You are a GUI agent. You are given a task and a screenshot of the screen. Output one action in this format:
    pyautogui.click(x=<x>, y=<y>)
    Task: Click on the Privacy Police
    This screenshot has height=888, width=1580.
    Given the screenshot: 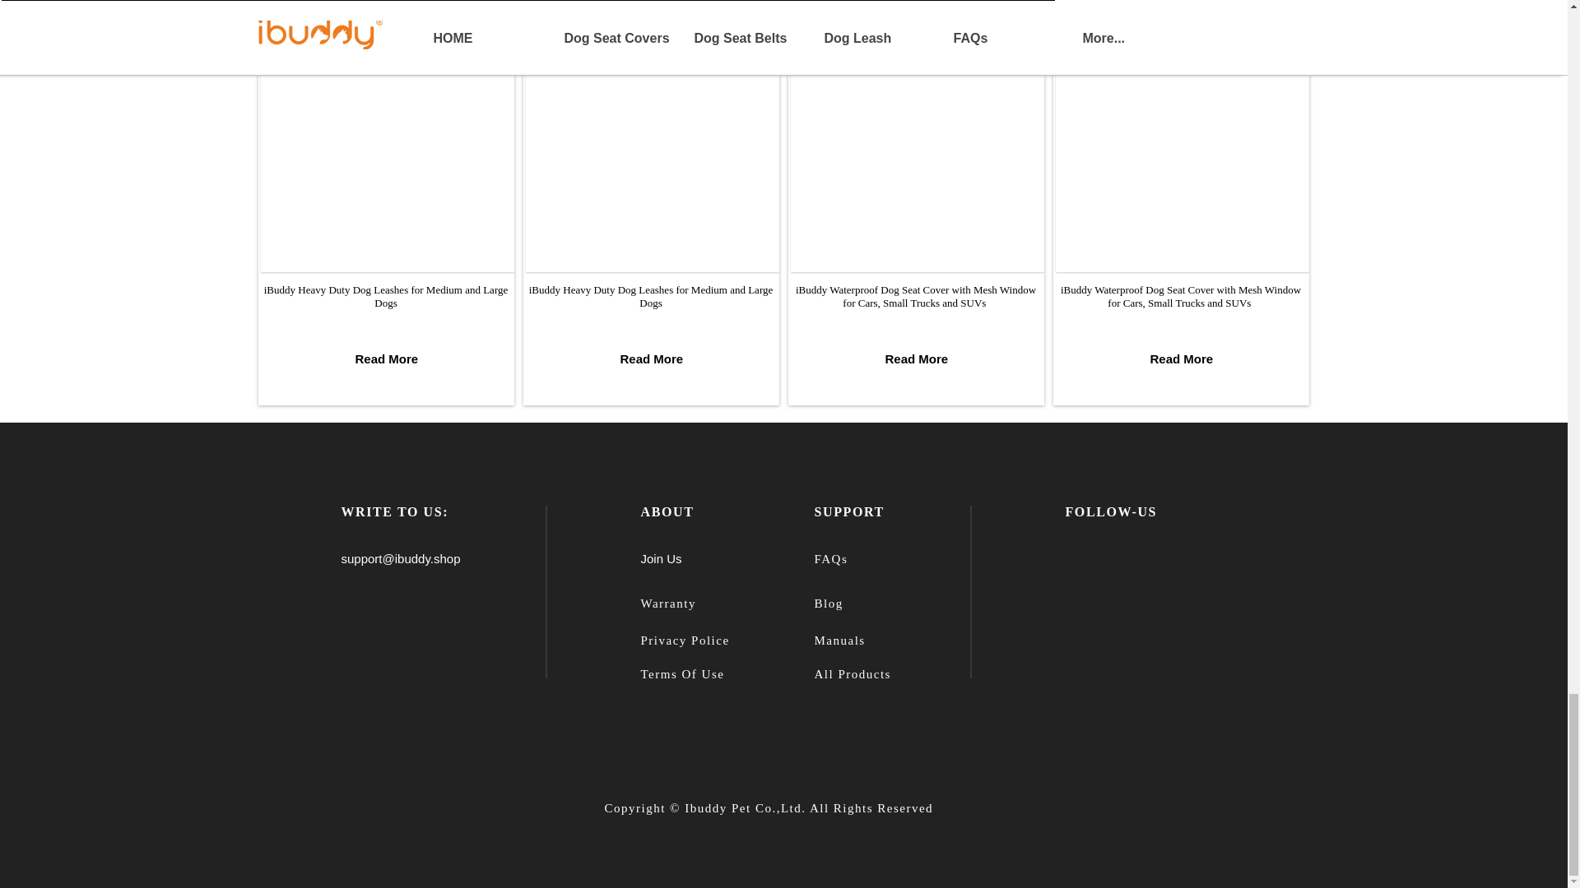 What is the action you would take?
    pyautogui.click(x=684, y=641)
    